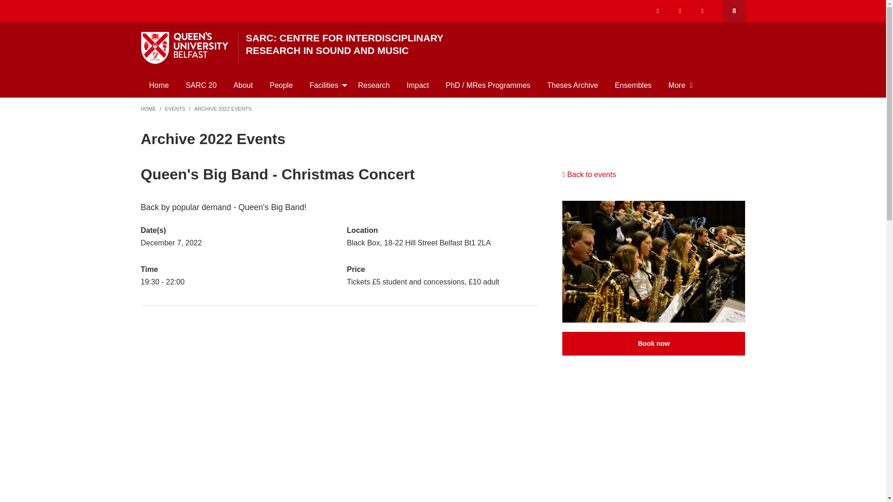  I want to click on Facilities, so click(326, 85).